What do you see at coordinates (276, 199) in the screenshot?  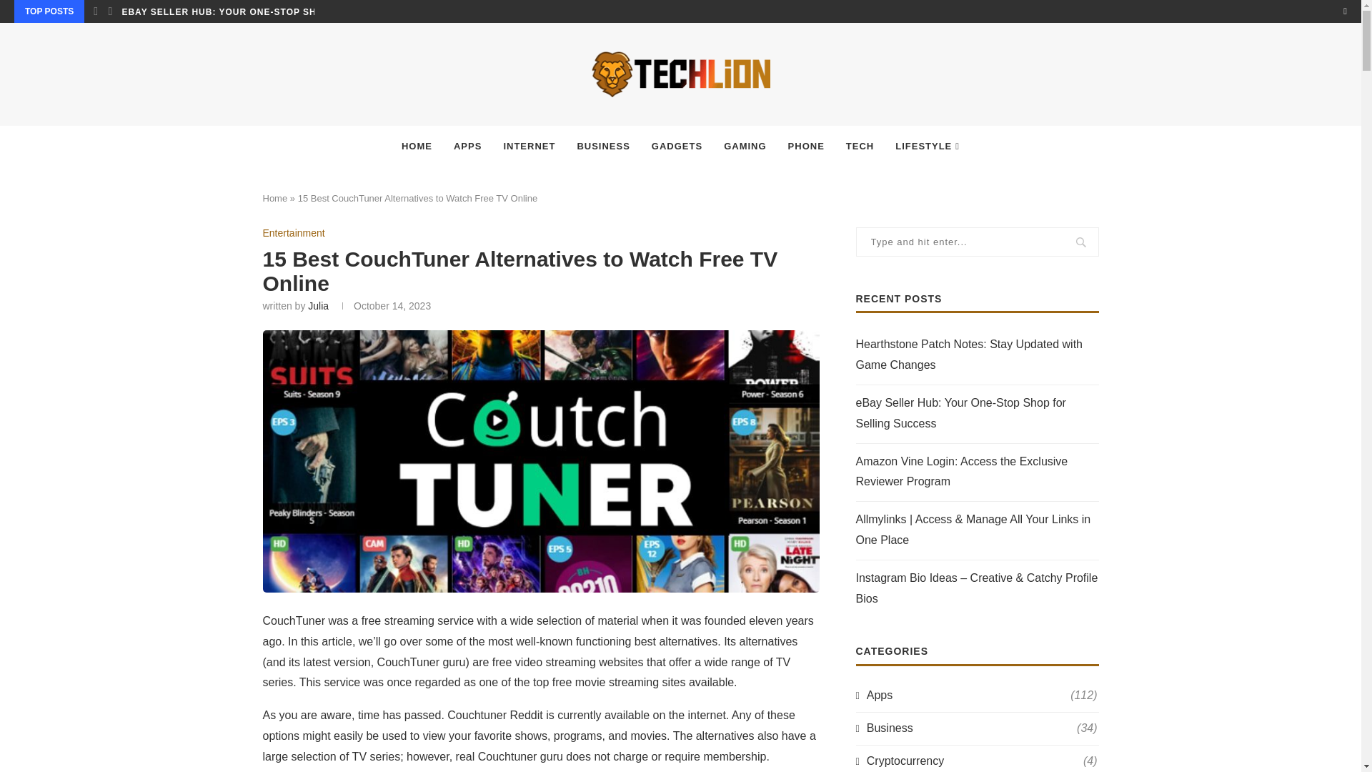 I see `Home` at bounding box center [276, 199].